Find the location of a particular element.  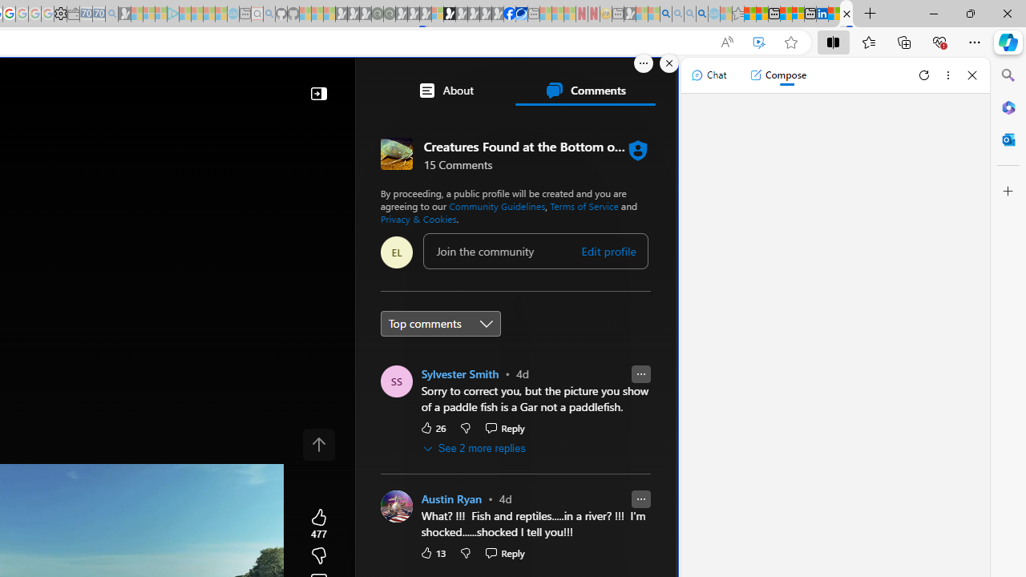

Close split screen. is located at coordinates (669, 63).